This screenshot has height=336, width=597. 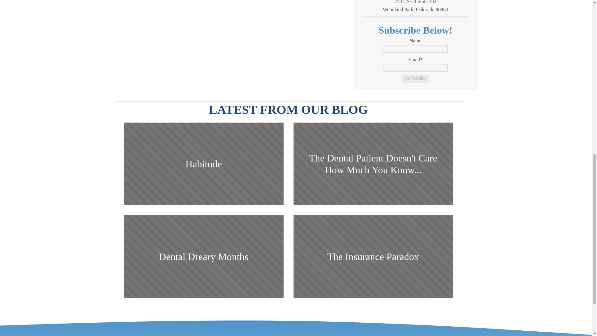 What do you see at coordinates (373, 164) in the screenshot?
I see `The Dental Patient Doesn't Care How Much You Know...` at bounding box center [373, 164].